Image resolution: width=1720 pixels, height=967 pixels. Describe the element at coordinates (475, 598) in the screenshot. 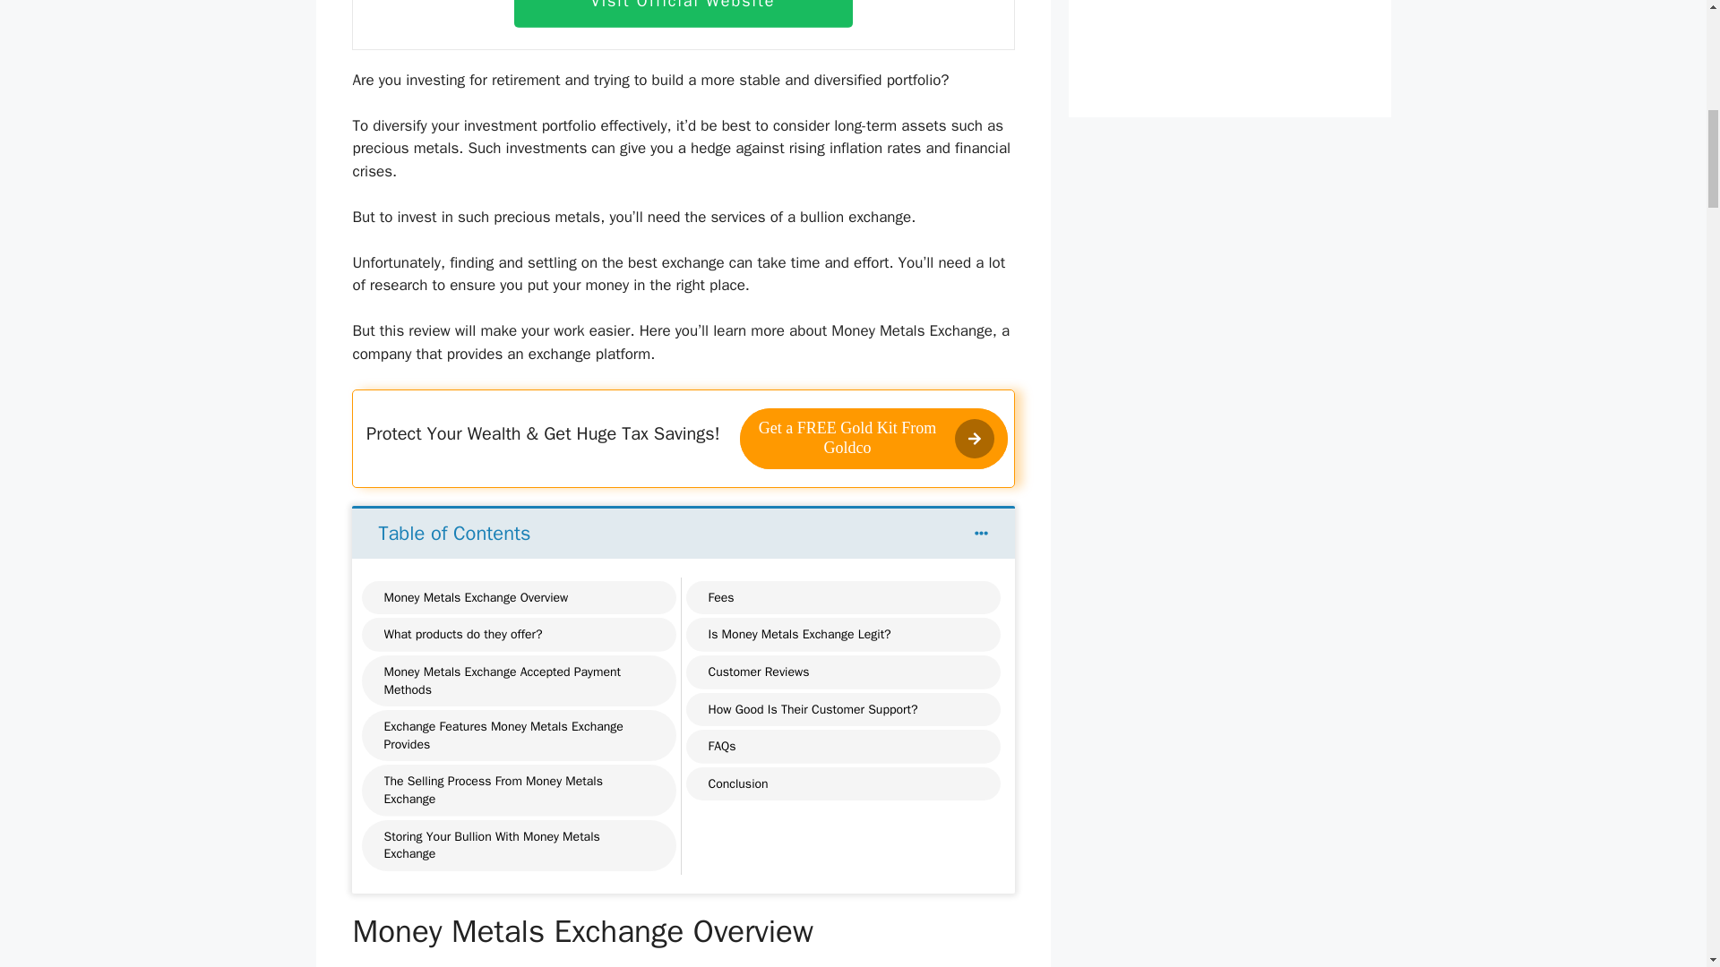

I see `Money Metals Exchange Overview` at that location.